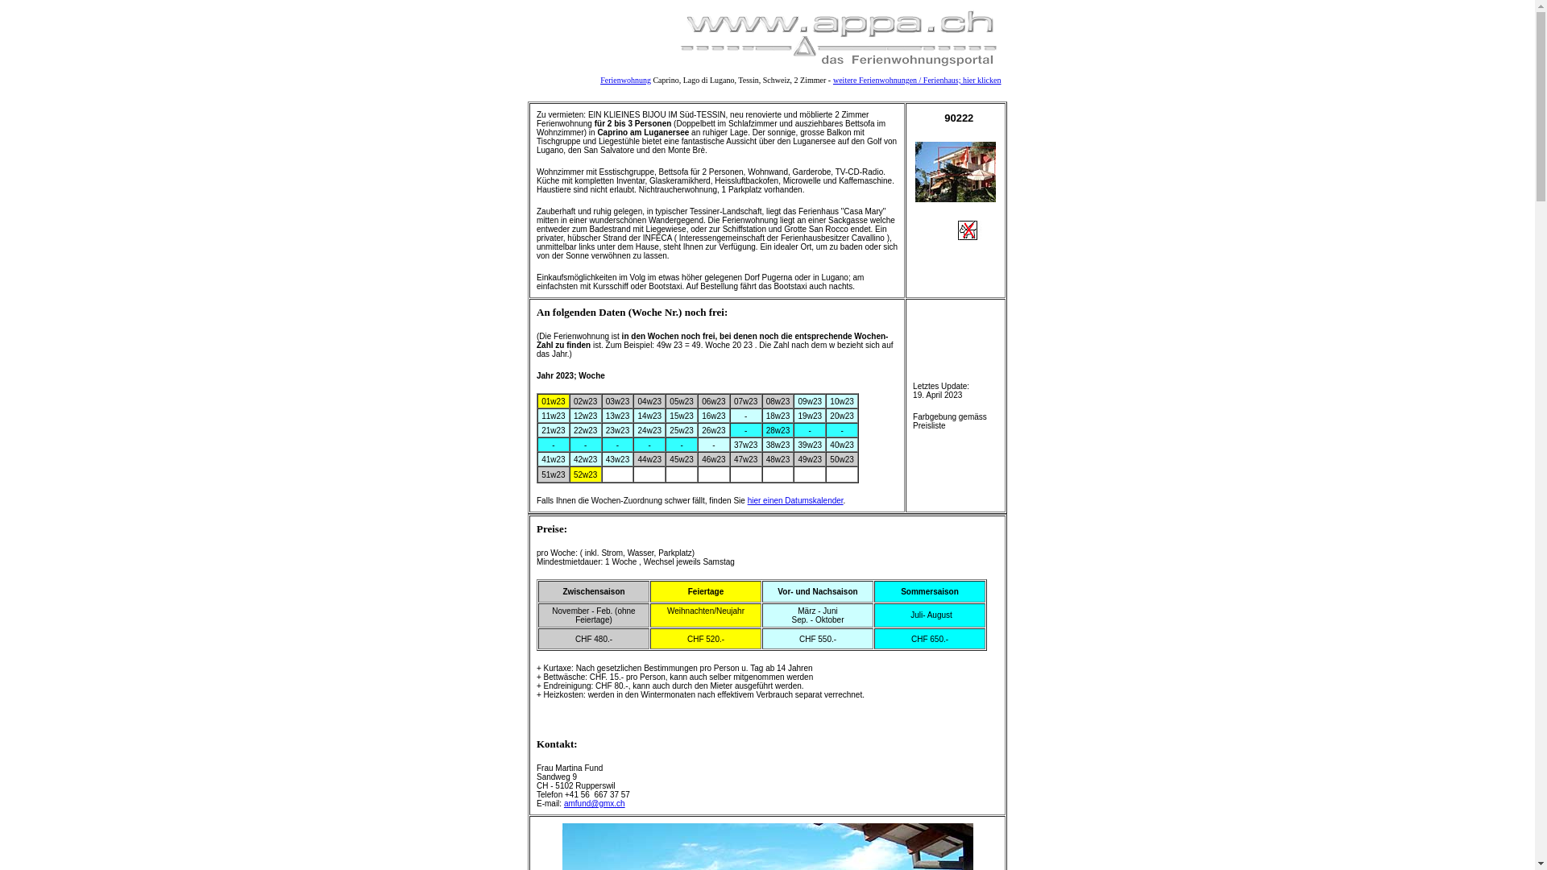  I want to click on Haustiere nicht erlaubt, so click(977, 230).